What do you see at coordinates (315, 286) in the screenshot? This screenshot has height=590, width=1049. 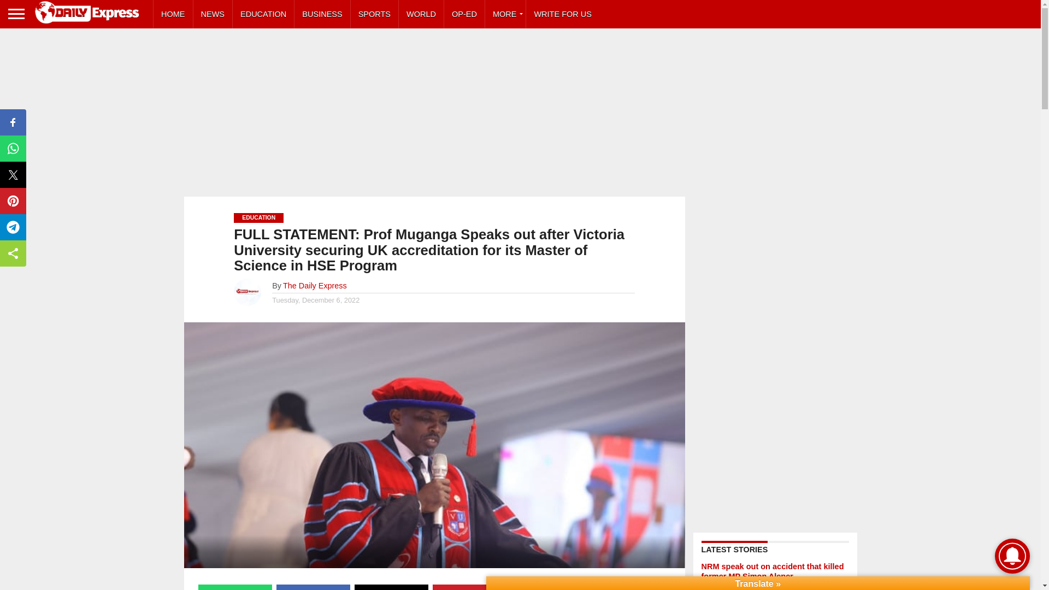 I see `Posts by The Daily Express` at bounding box center [315, 286].